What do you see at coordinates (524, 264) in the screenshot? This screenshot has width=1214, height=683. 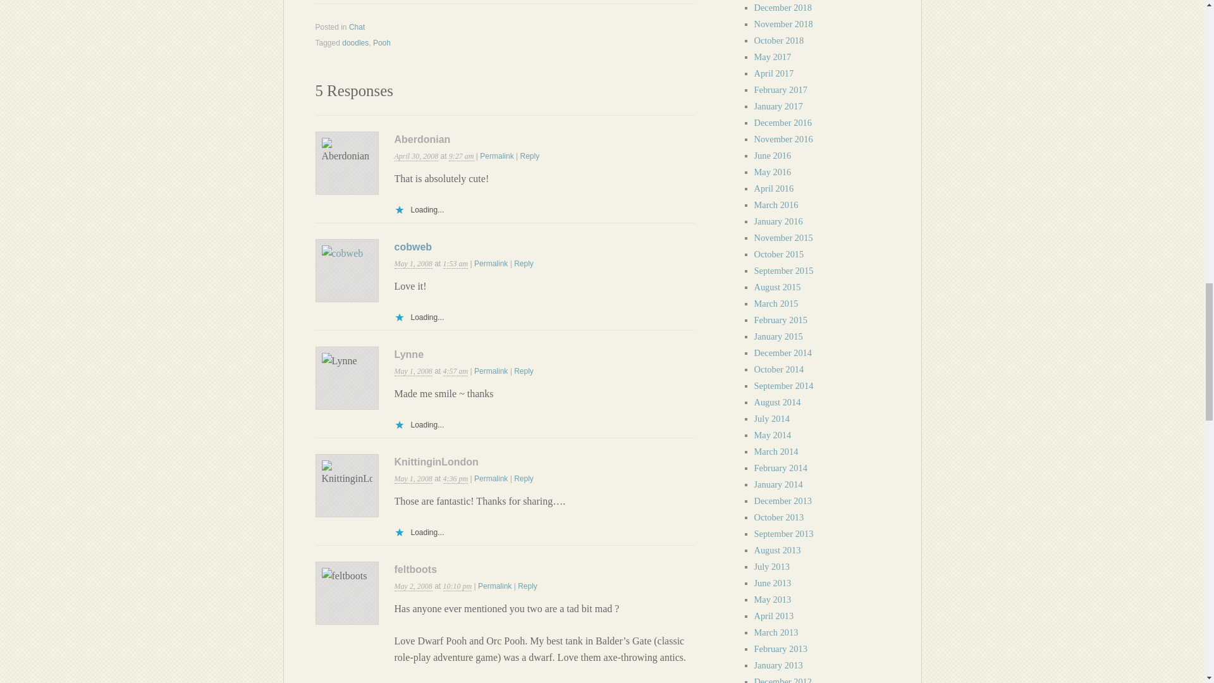 I see `Reply` at bounding box center [524, 264].